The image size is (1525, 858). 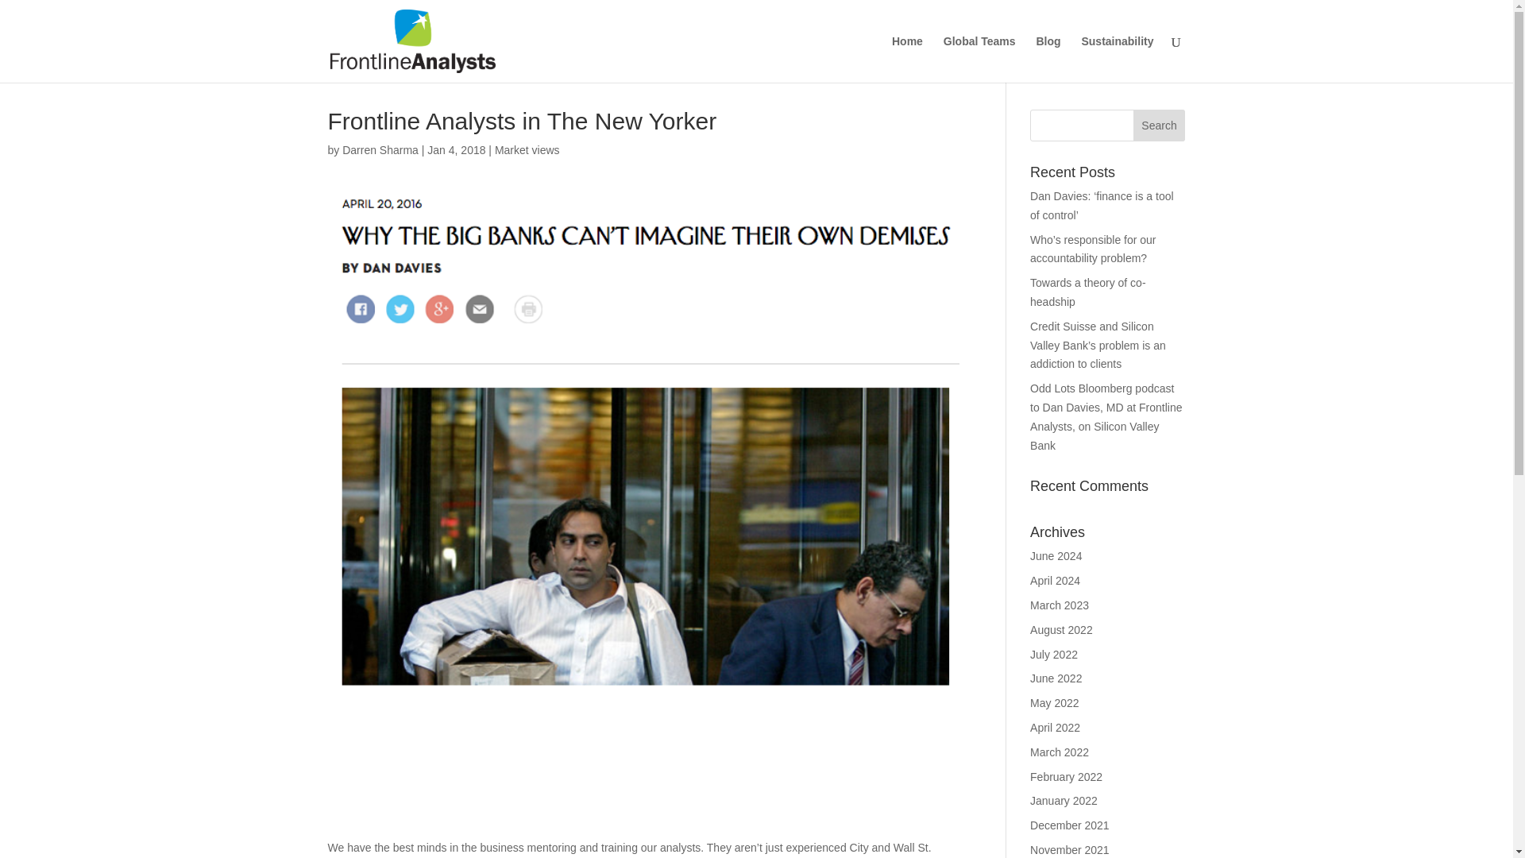 I want to click on March 2023, so click(x=1060, y=605).